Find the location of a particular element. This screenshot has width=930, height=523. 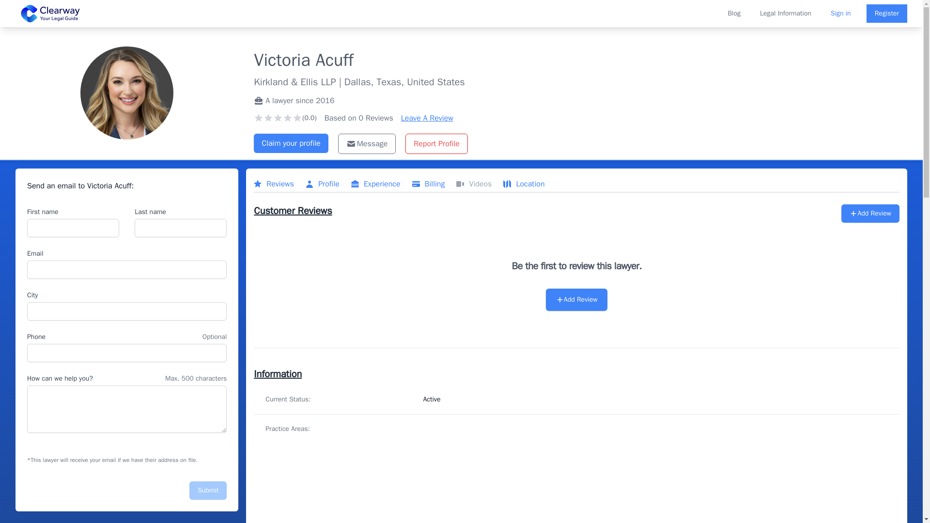

Claim your profile is located at coordinates (291, 143).